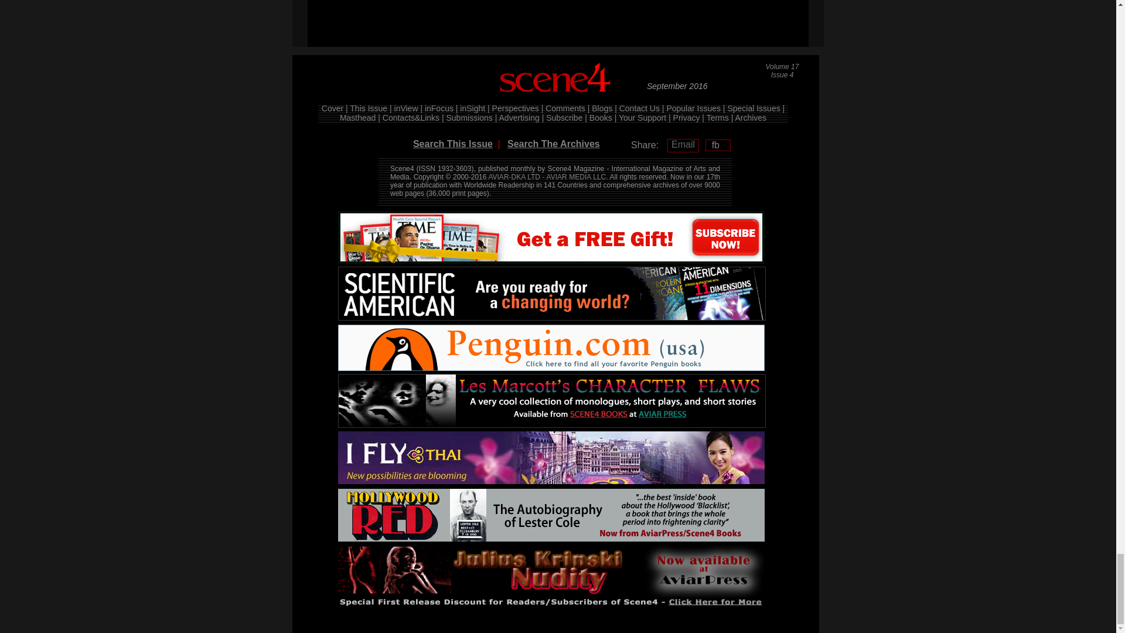  What do you see at coordinates (556, 80) in the screenshot?
I see `Sc4-solo--logo62h` at bounding box center [556, 80].